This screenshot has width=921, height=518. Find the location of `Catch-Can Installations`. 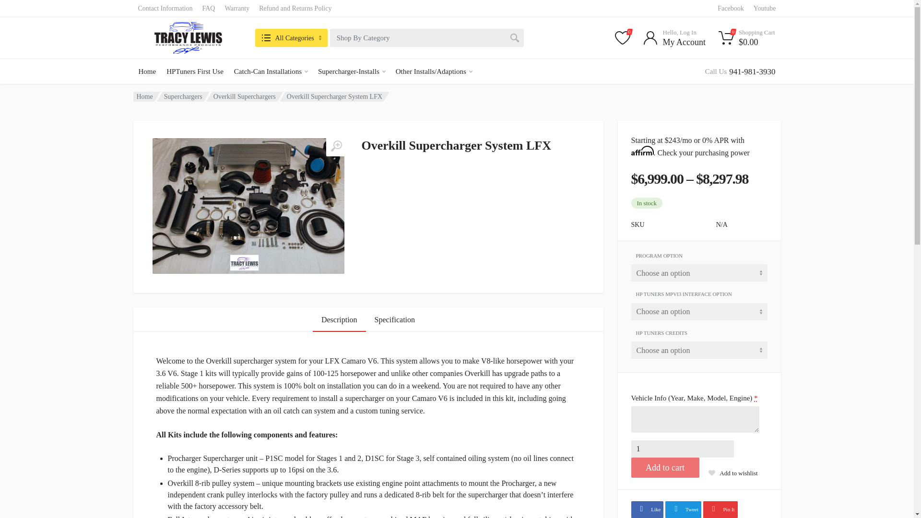

Catch-Can Installations is located at coordinates (291, 38).